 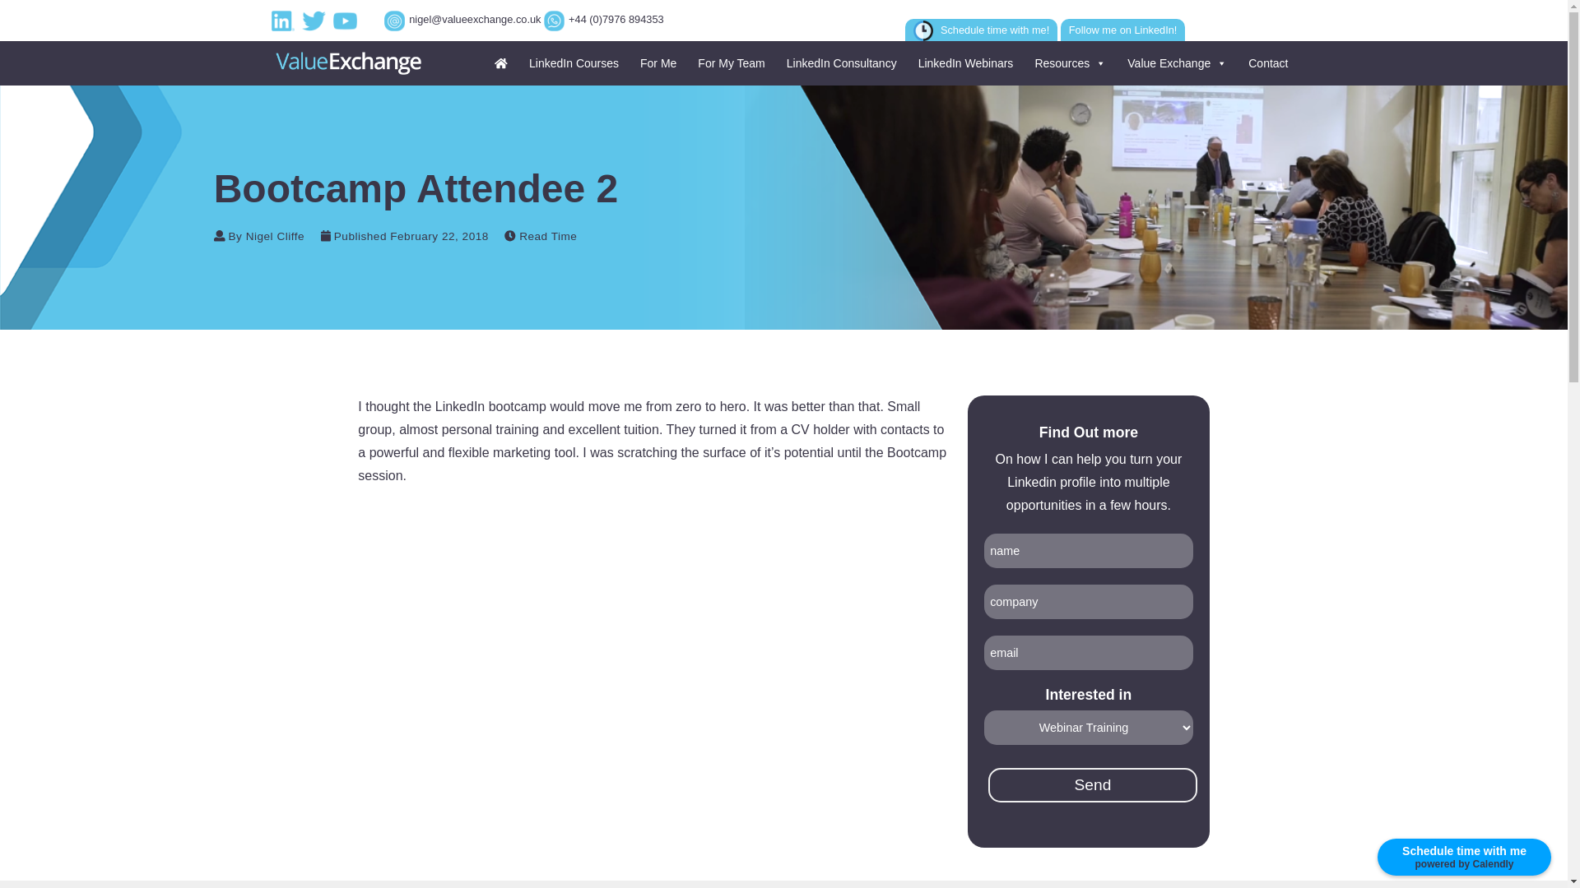 I want to click on Value Exchange, so click(x=1174, y=63).